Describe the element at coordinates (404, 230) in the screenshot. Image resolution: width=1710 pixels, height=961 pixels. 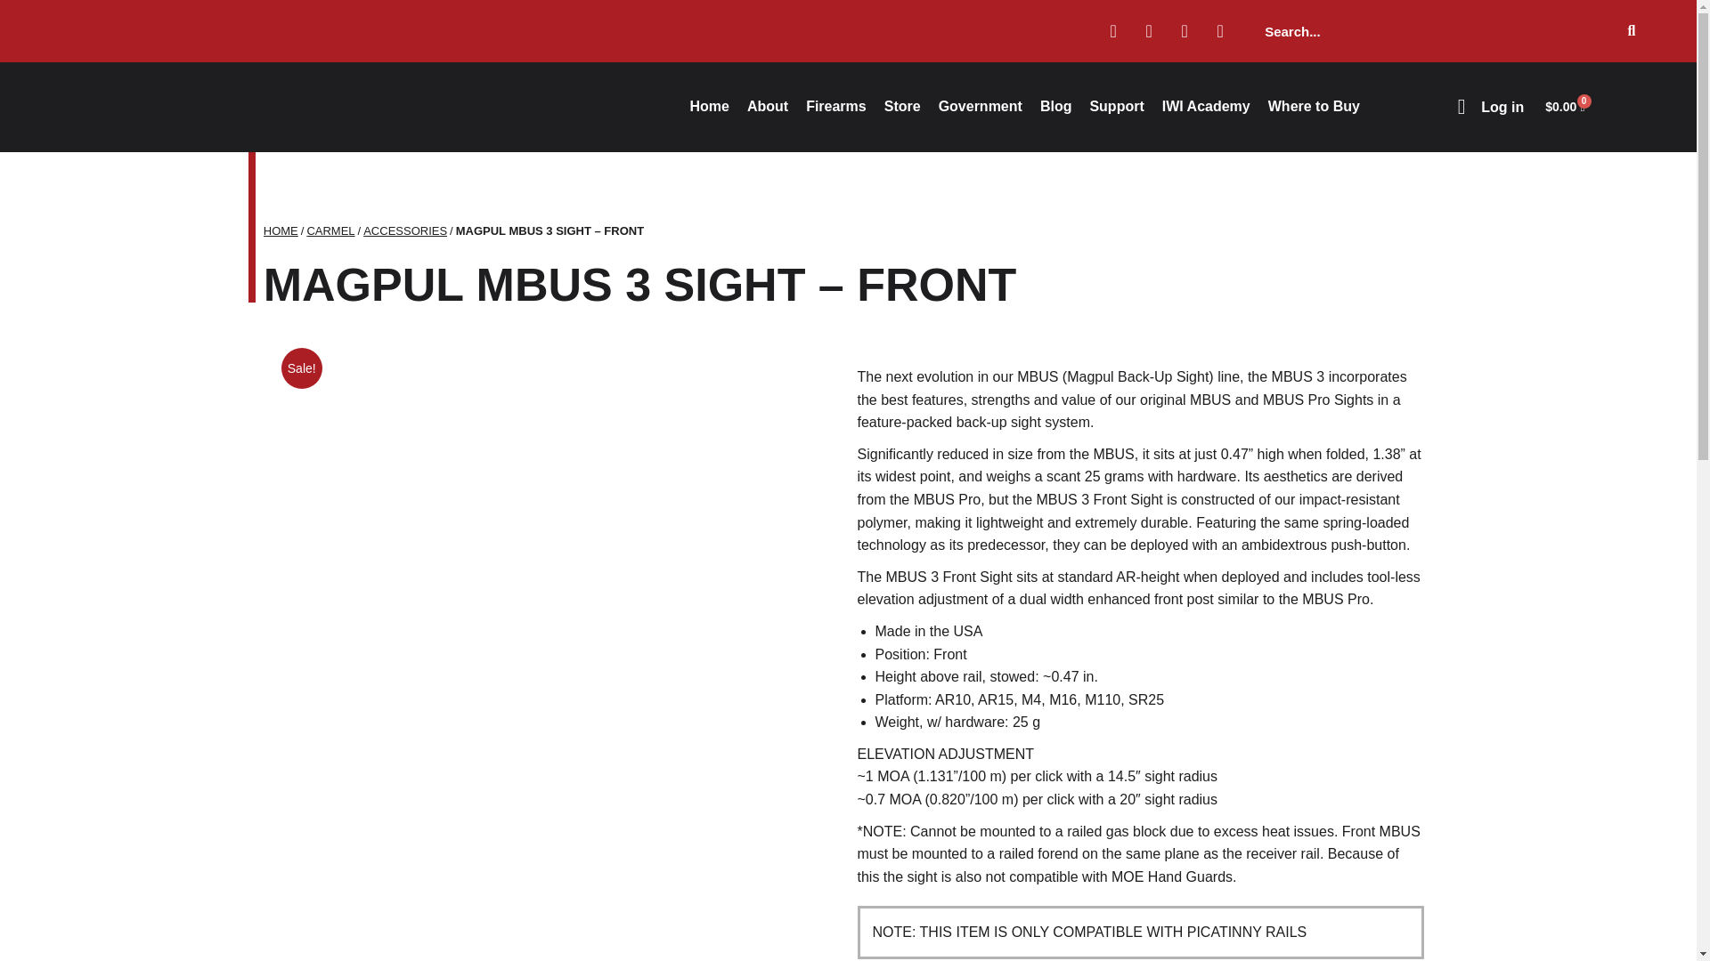
I see `Accessories` at that location.